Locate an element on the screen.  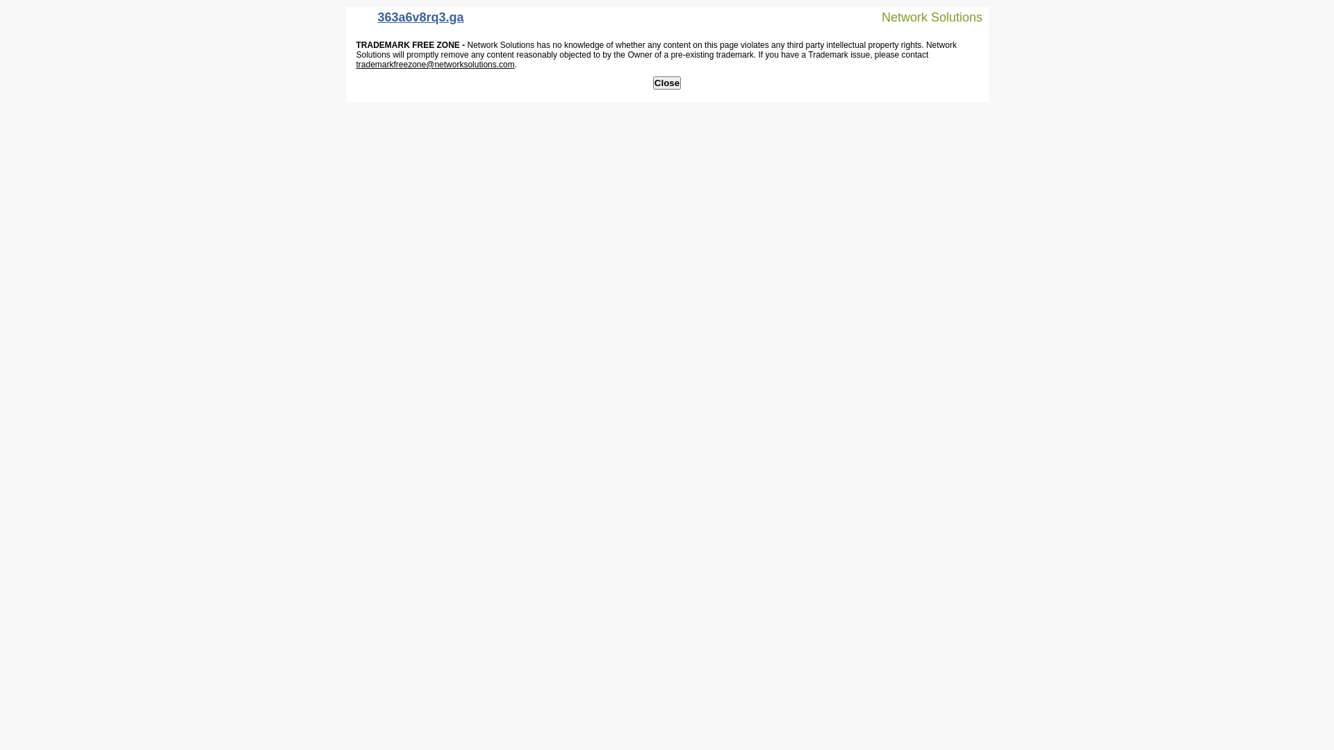
trademarkfreezone@networksolutions.com is located at coordinates (435, 65).